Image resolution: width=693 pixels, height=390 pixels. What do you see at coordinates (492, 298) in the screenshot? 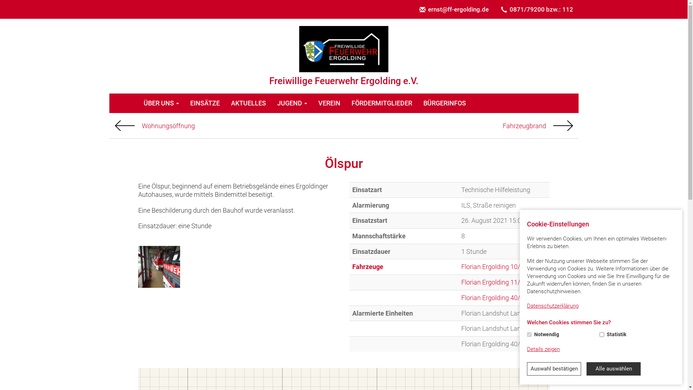
I see `Florian Ergolding 40/1` at bounding box center [492, 298].